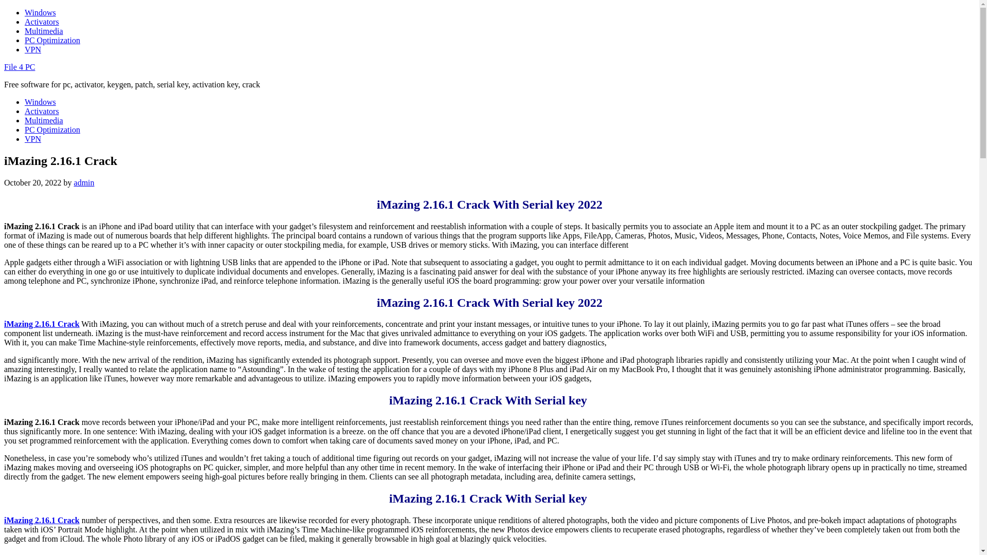 This screenshot has width=987, height=555. Describe the element at coordinates (44, 31) in the screenshot. I see `Multimedia` at that location.